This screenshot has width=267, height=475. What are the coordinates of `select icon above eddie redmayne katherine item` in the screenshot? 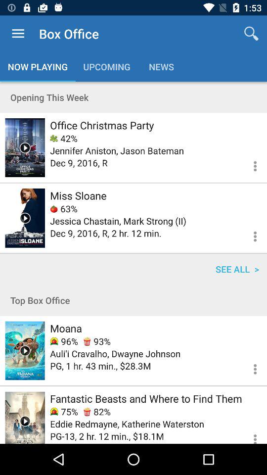 It's located at (97, 412).